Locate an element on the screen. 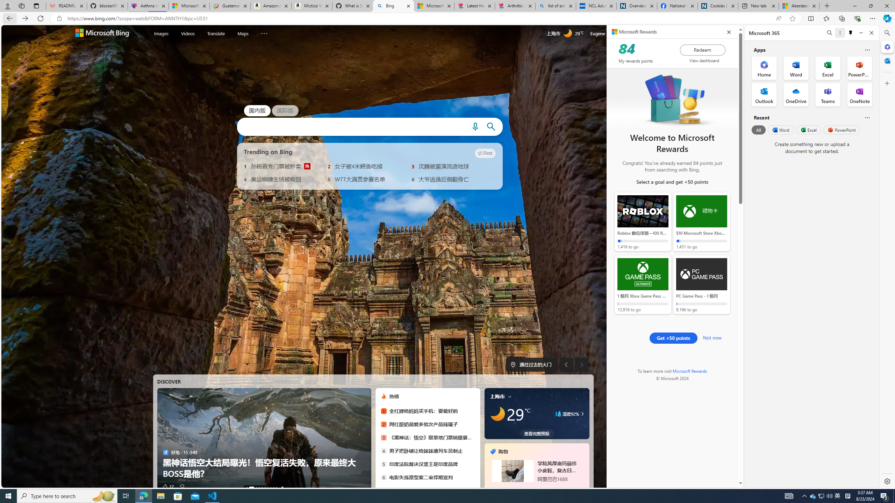 The height and width of the screenshot is (503, 895). Next image is located at coordinates (582, 365).